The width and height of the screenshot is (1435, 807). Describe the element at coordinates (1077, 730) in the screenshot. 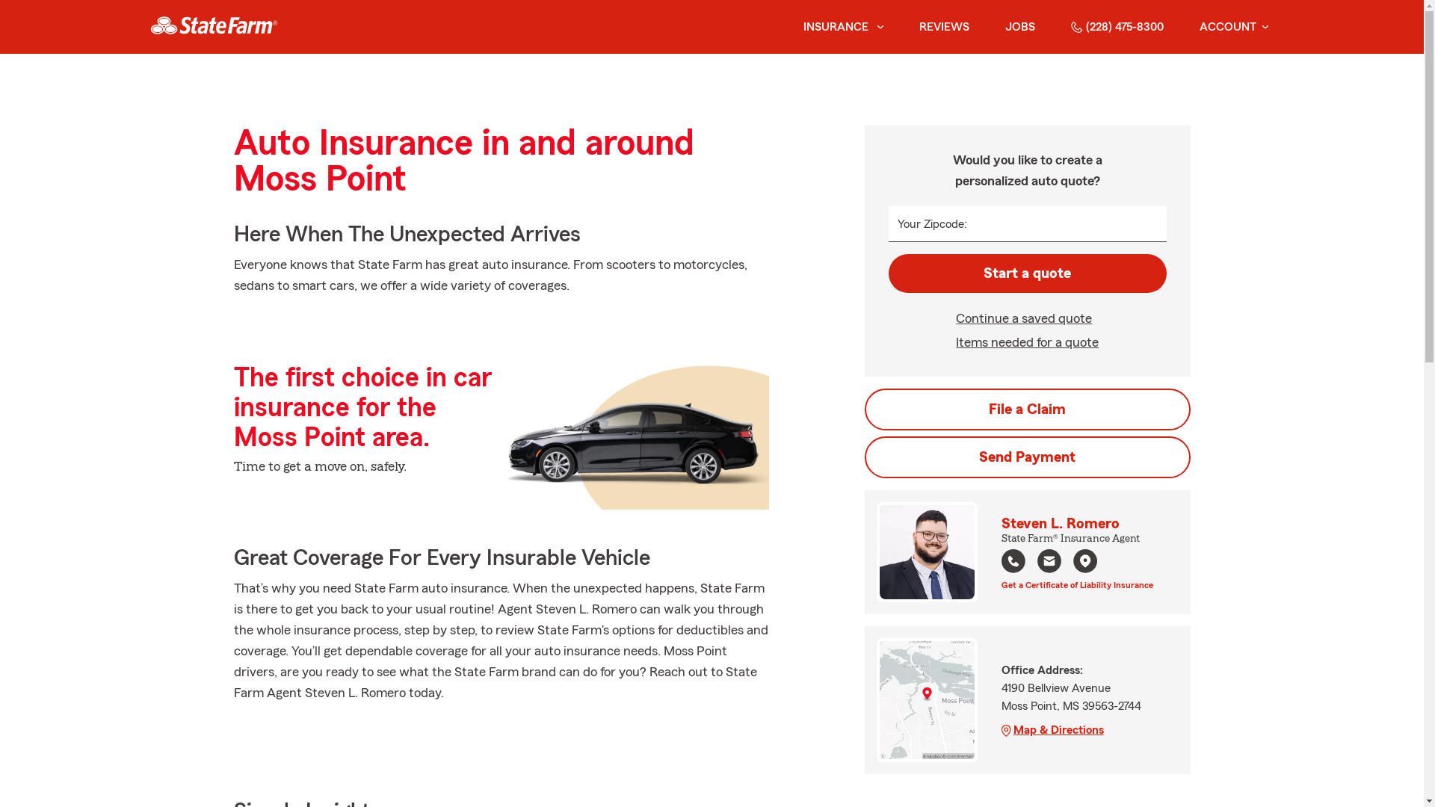

I see `Map & Directions` at that location.